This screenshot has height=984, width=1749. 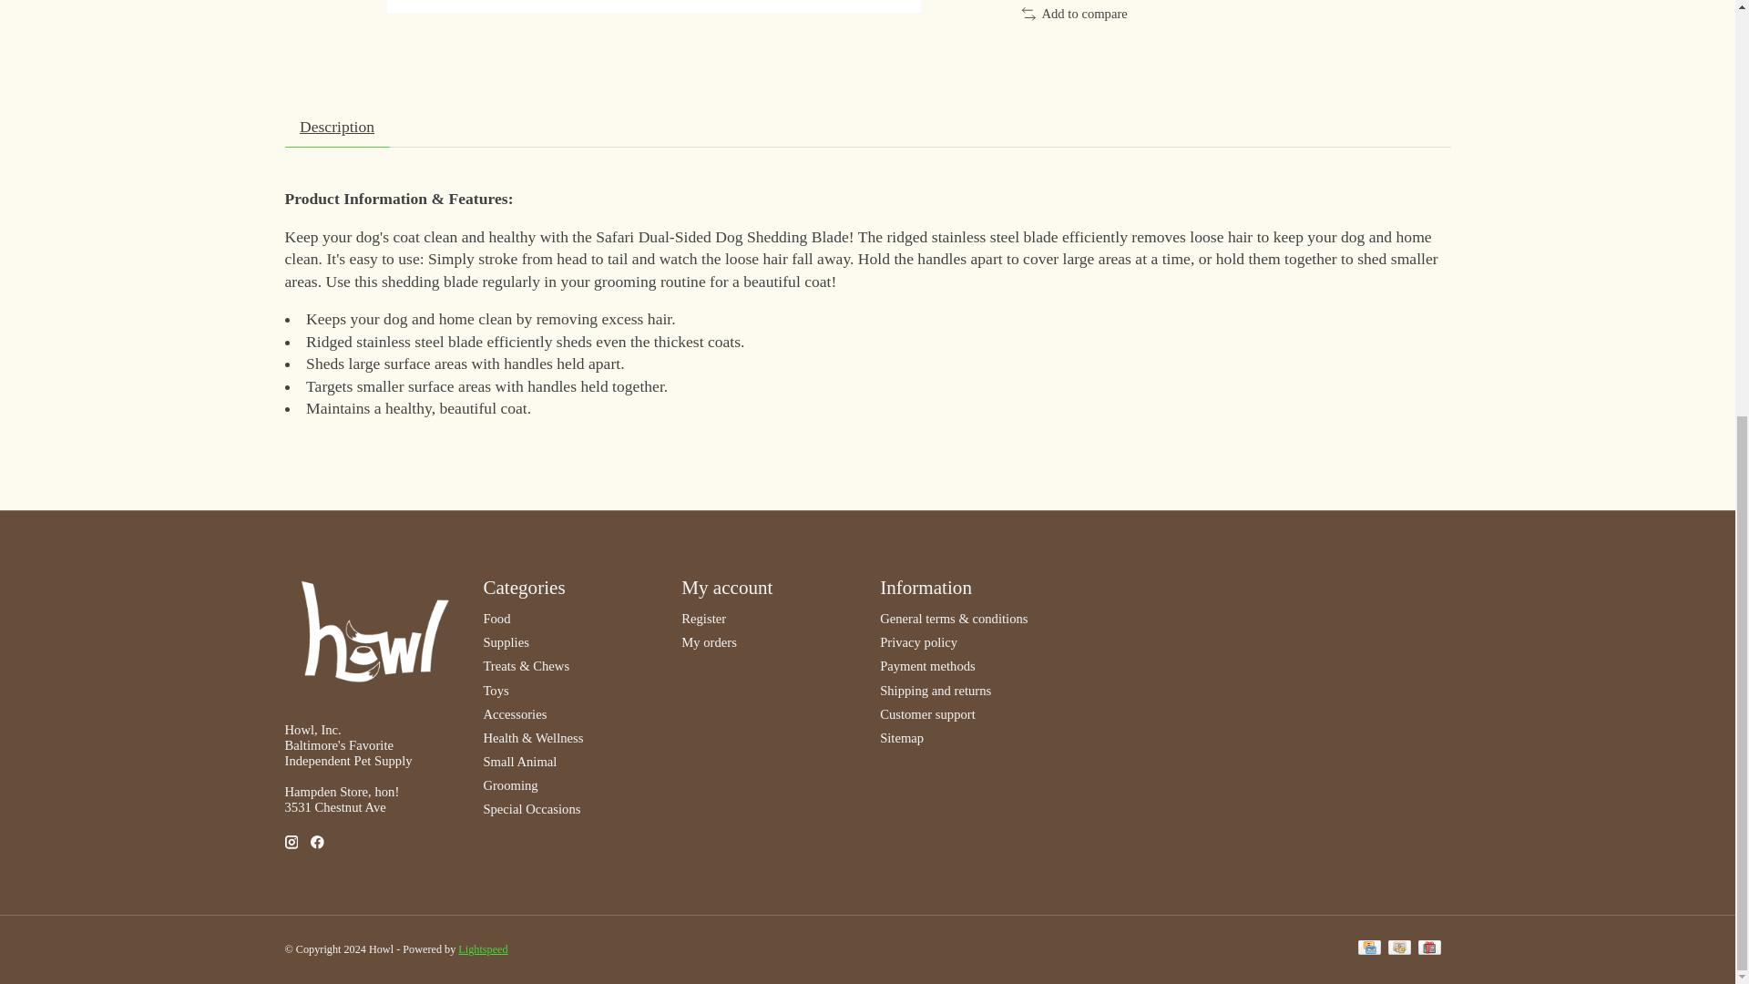 What do you see at coordinates (1428, 949) in the screenshot?
I see `Giftcard` at bounding box center [1428, 949].